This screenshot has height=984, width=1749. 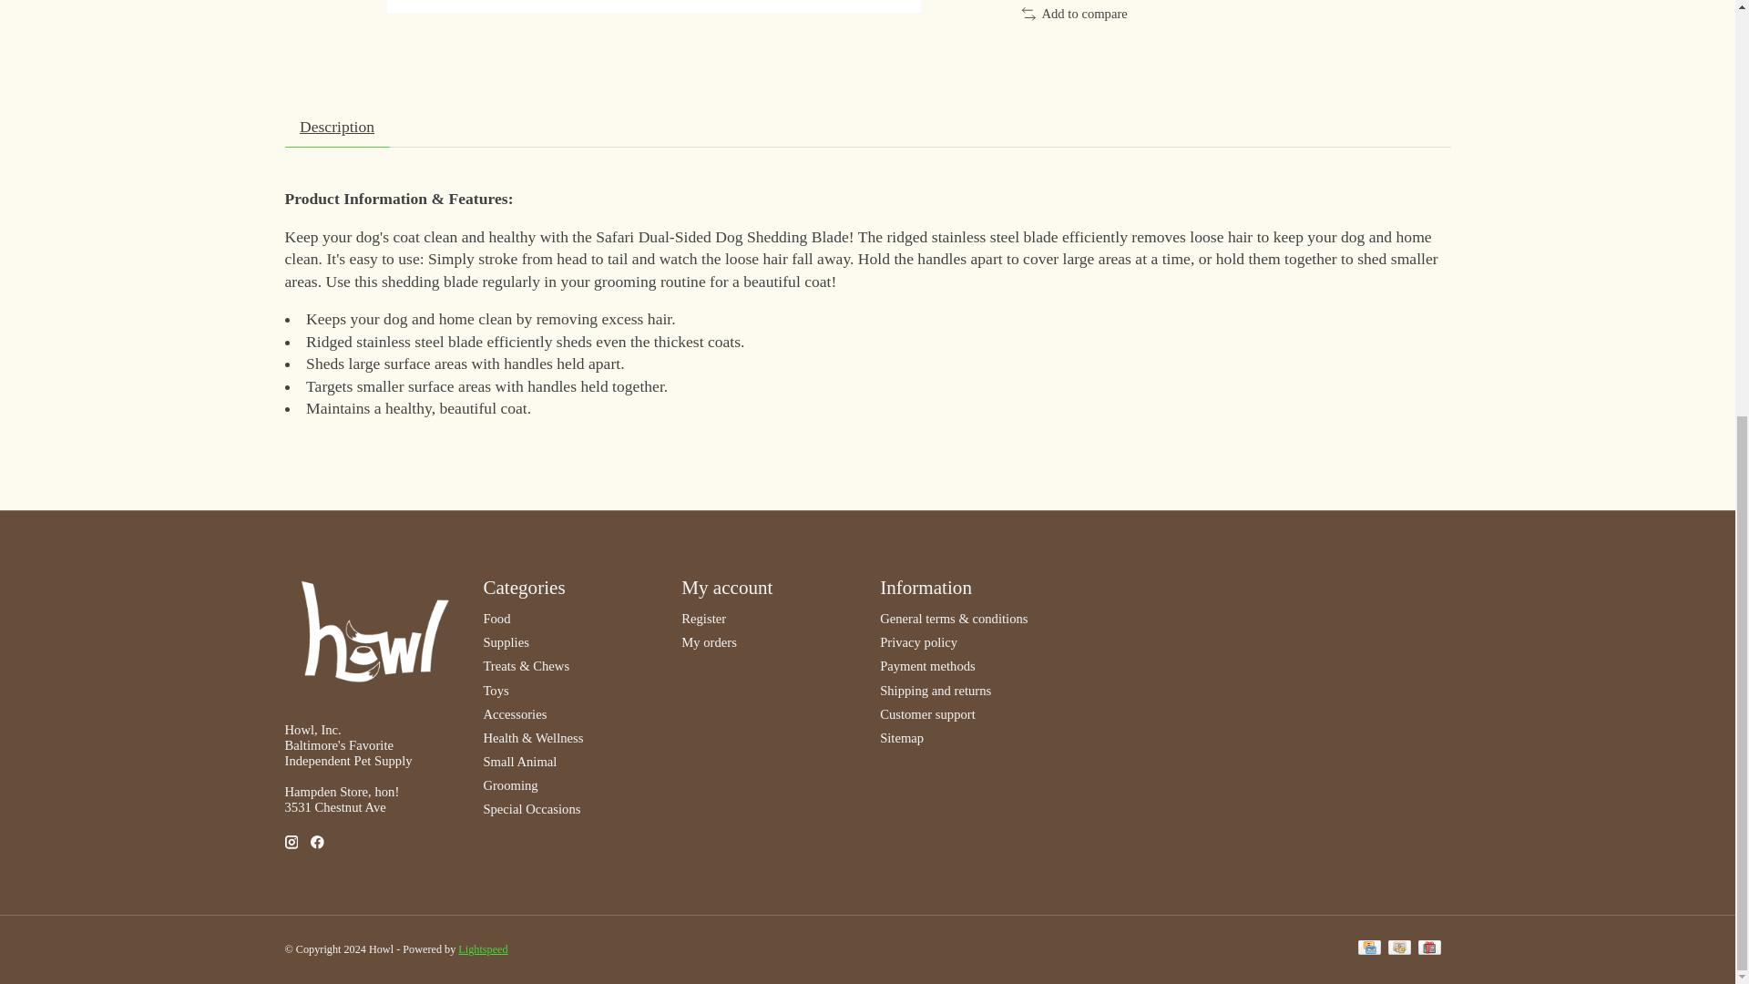 What do you see at coordinates (1428, 949) in the screenshot?
I see `Giftcard` at bounding box center [1428, 949].